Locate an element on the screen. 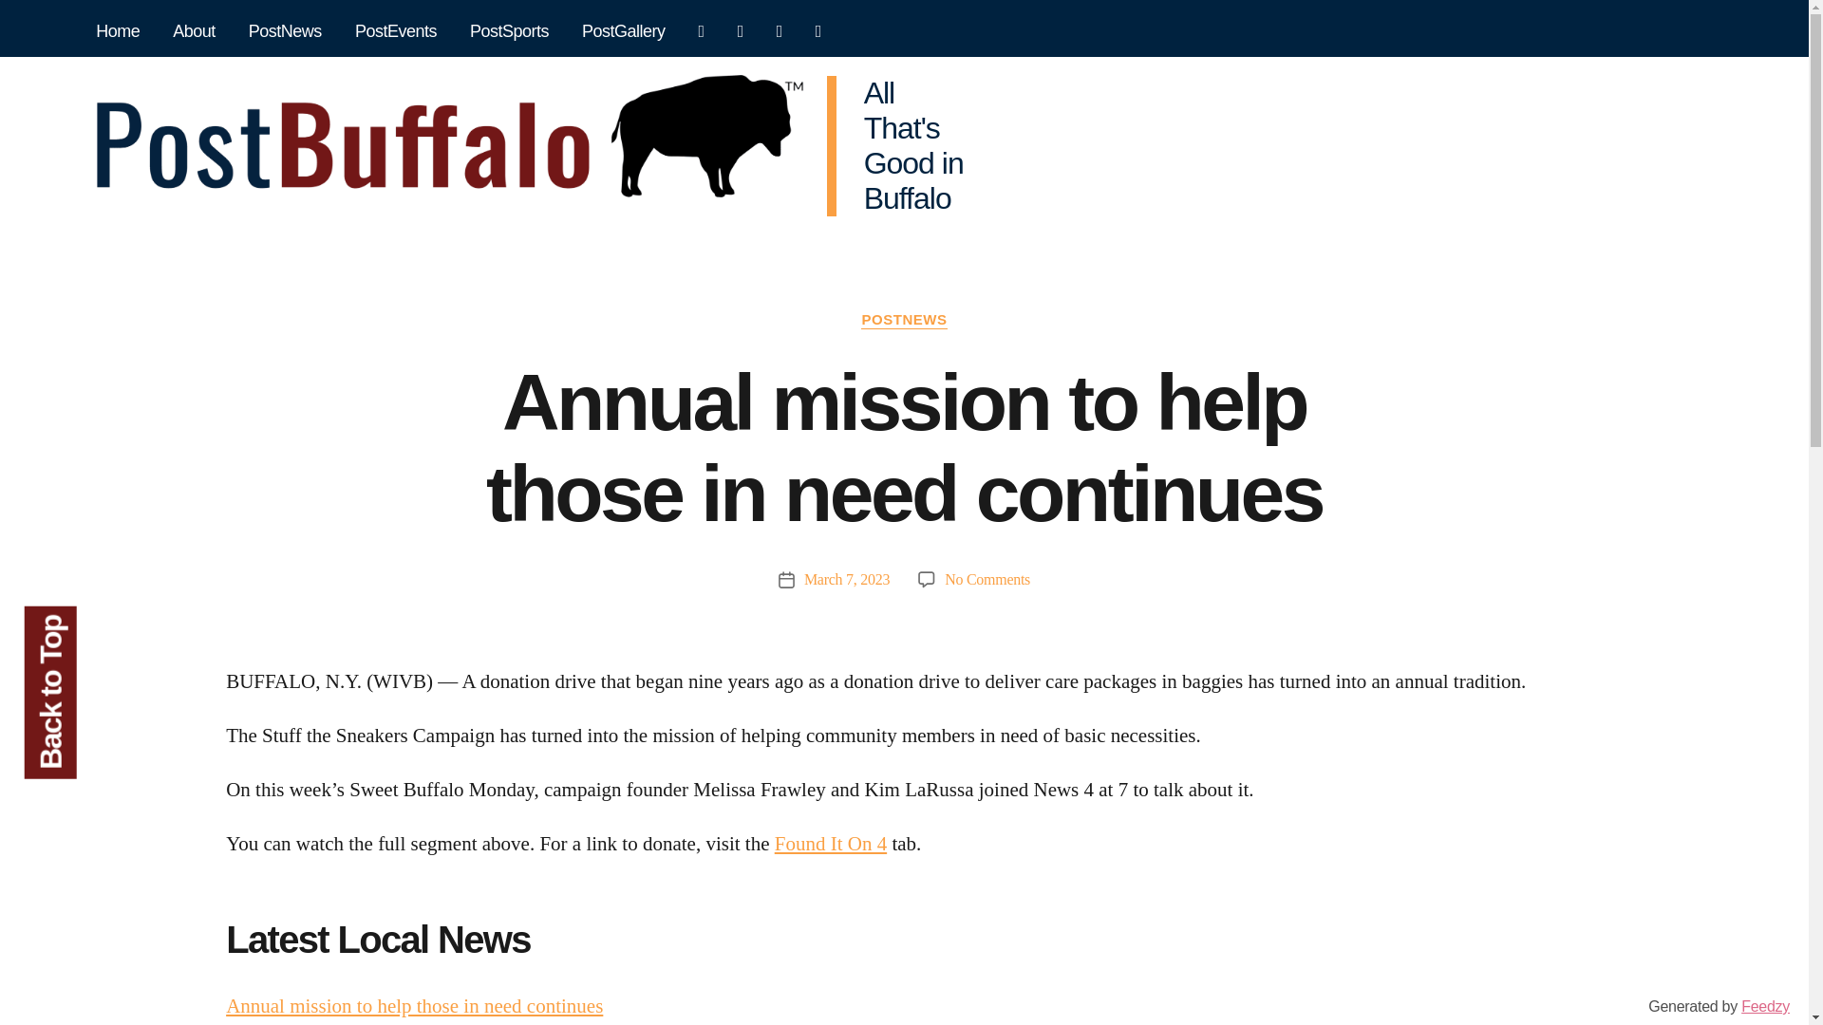 This screenshot has width=1823, height=1025. PostEvents is located at coordinates (395, 32).